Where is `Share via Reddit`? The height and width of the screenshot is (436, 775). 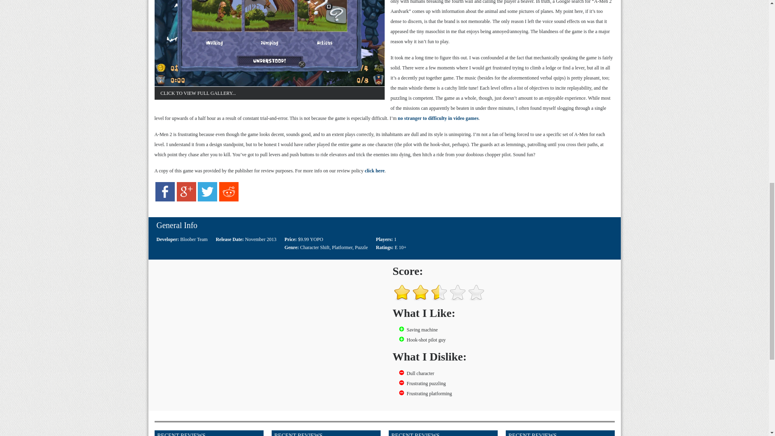
Share via Reddit is located at coordinates (229, 200).